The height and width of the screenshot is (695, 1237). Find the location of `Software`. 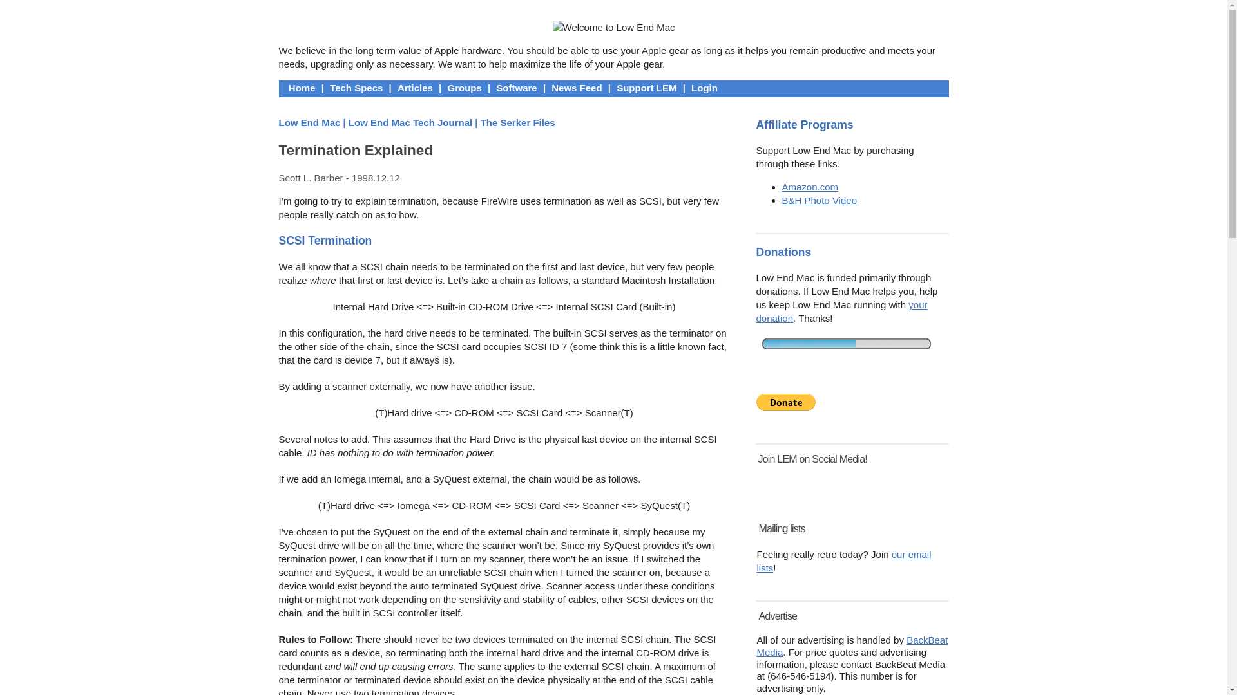

Software is located at coordinates (515, 88).